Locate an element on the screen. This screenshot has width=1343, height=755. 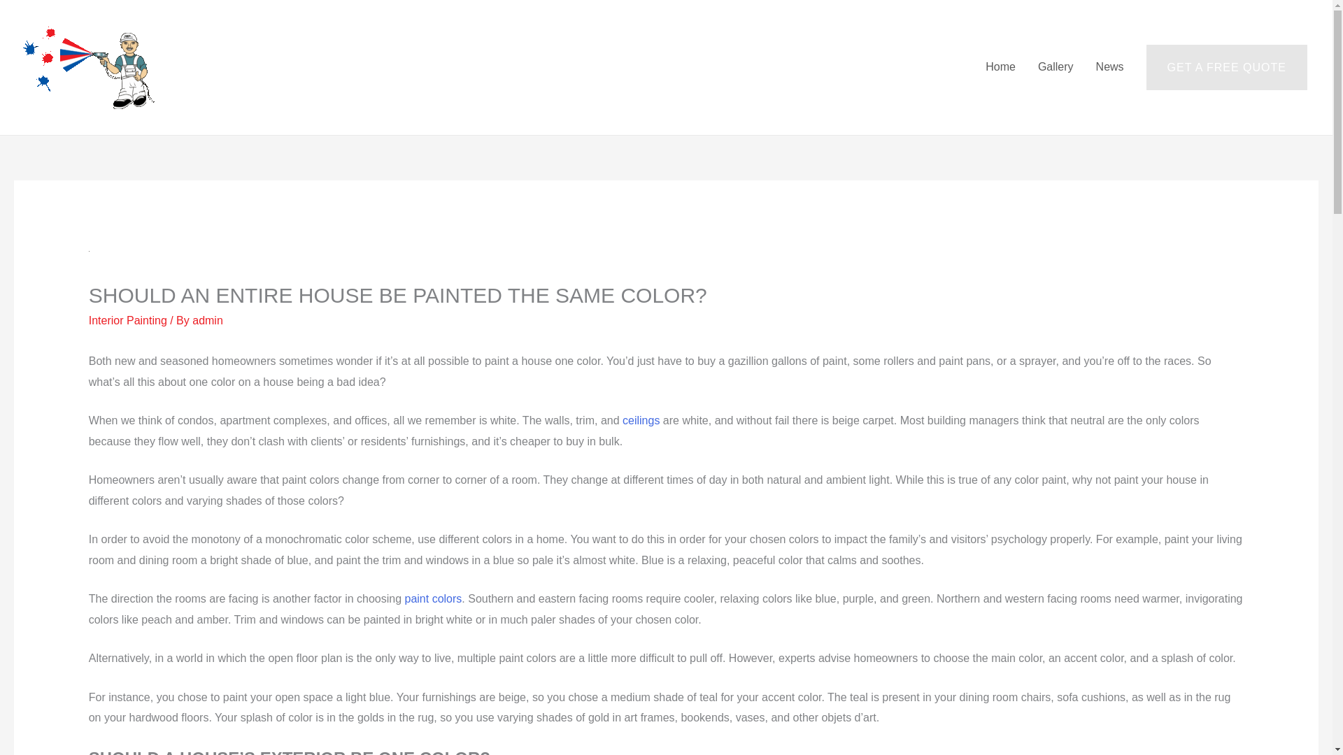
ceilings is located at coordinates (641, 420).